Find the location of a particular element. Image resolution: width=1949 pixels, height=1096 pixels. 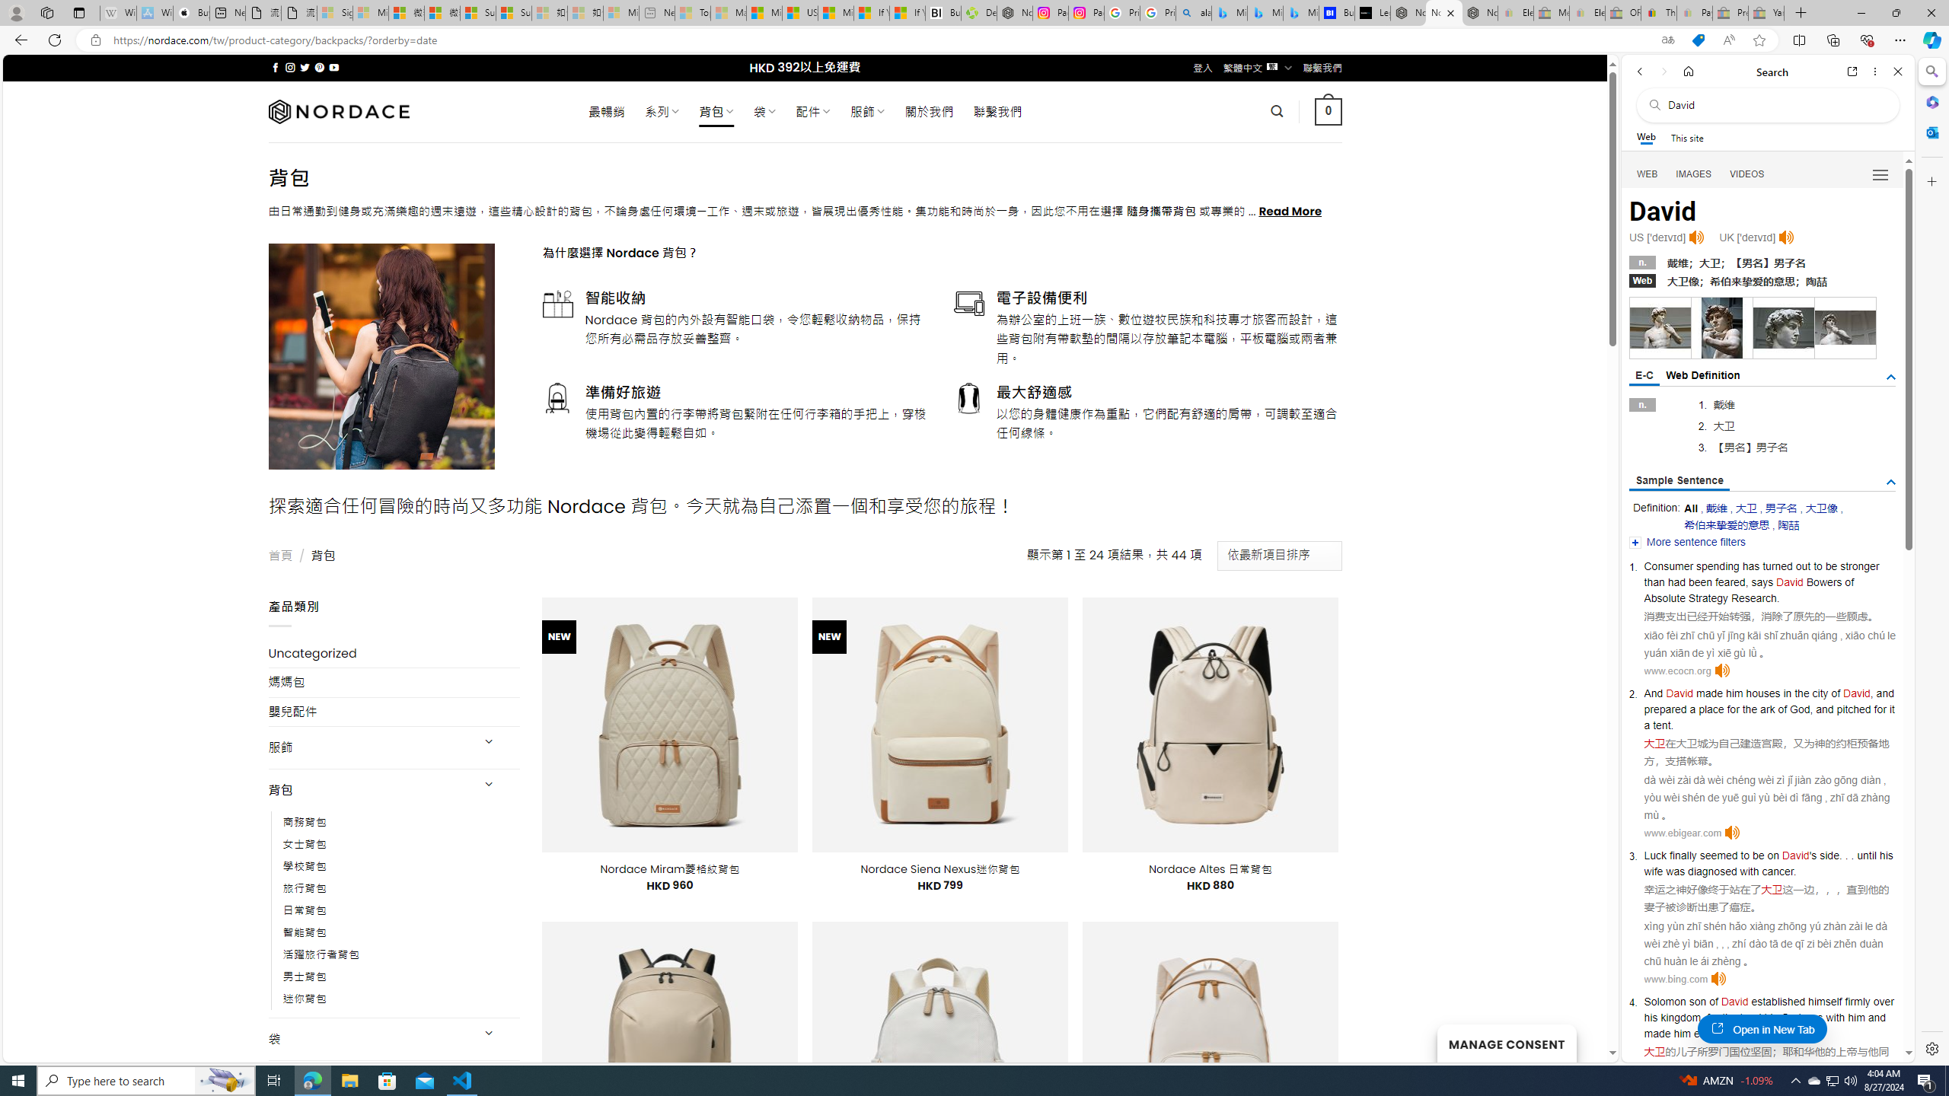

Follow on Pinterest is located at coordinates (318, 67).